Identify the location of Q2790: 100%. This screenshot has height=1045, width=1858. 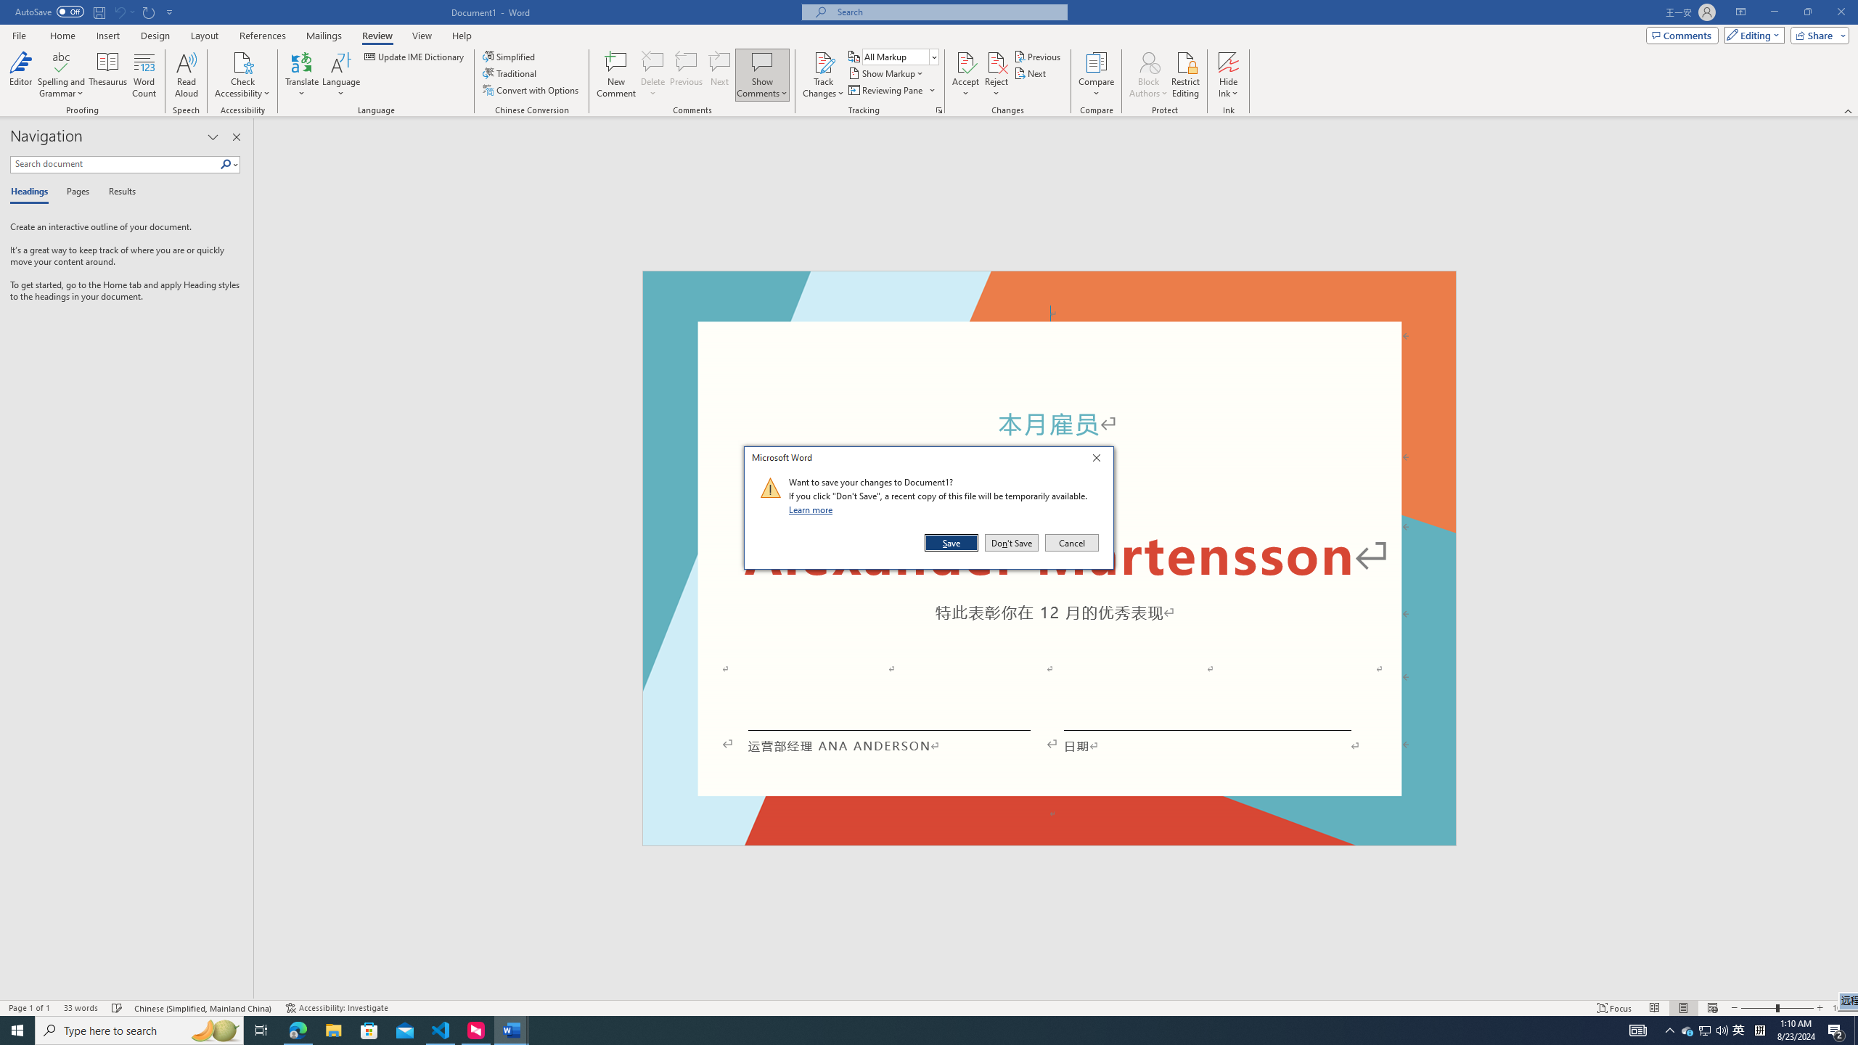
(1722, 1030).